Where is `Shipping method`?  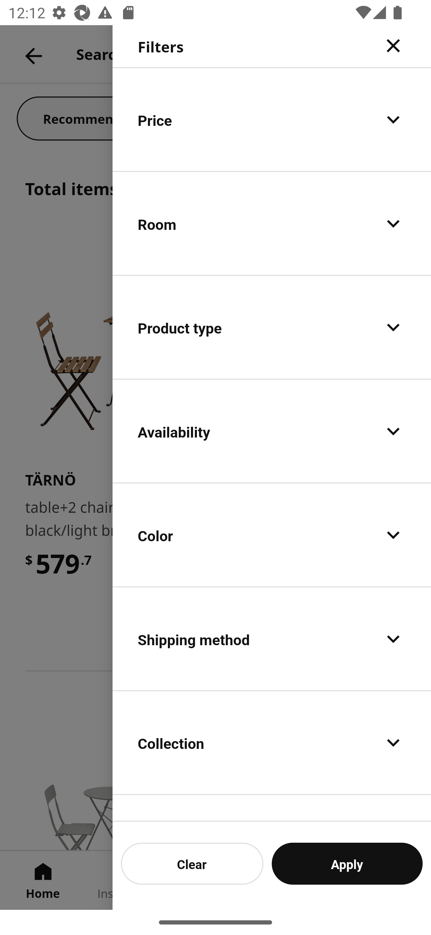 Shipping method is located at coordinates (272, 638).